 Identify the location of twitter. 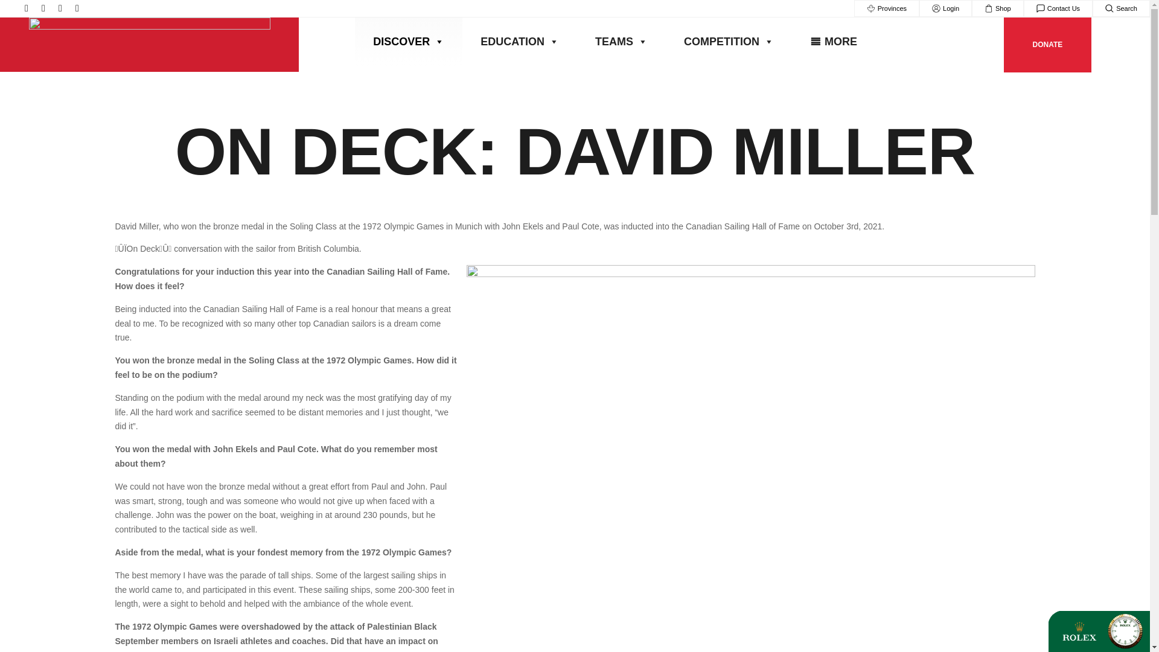
(60, 8).